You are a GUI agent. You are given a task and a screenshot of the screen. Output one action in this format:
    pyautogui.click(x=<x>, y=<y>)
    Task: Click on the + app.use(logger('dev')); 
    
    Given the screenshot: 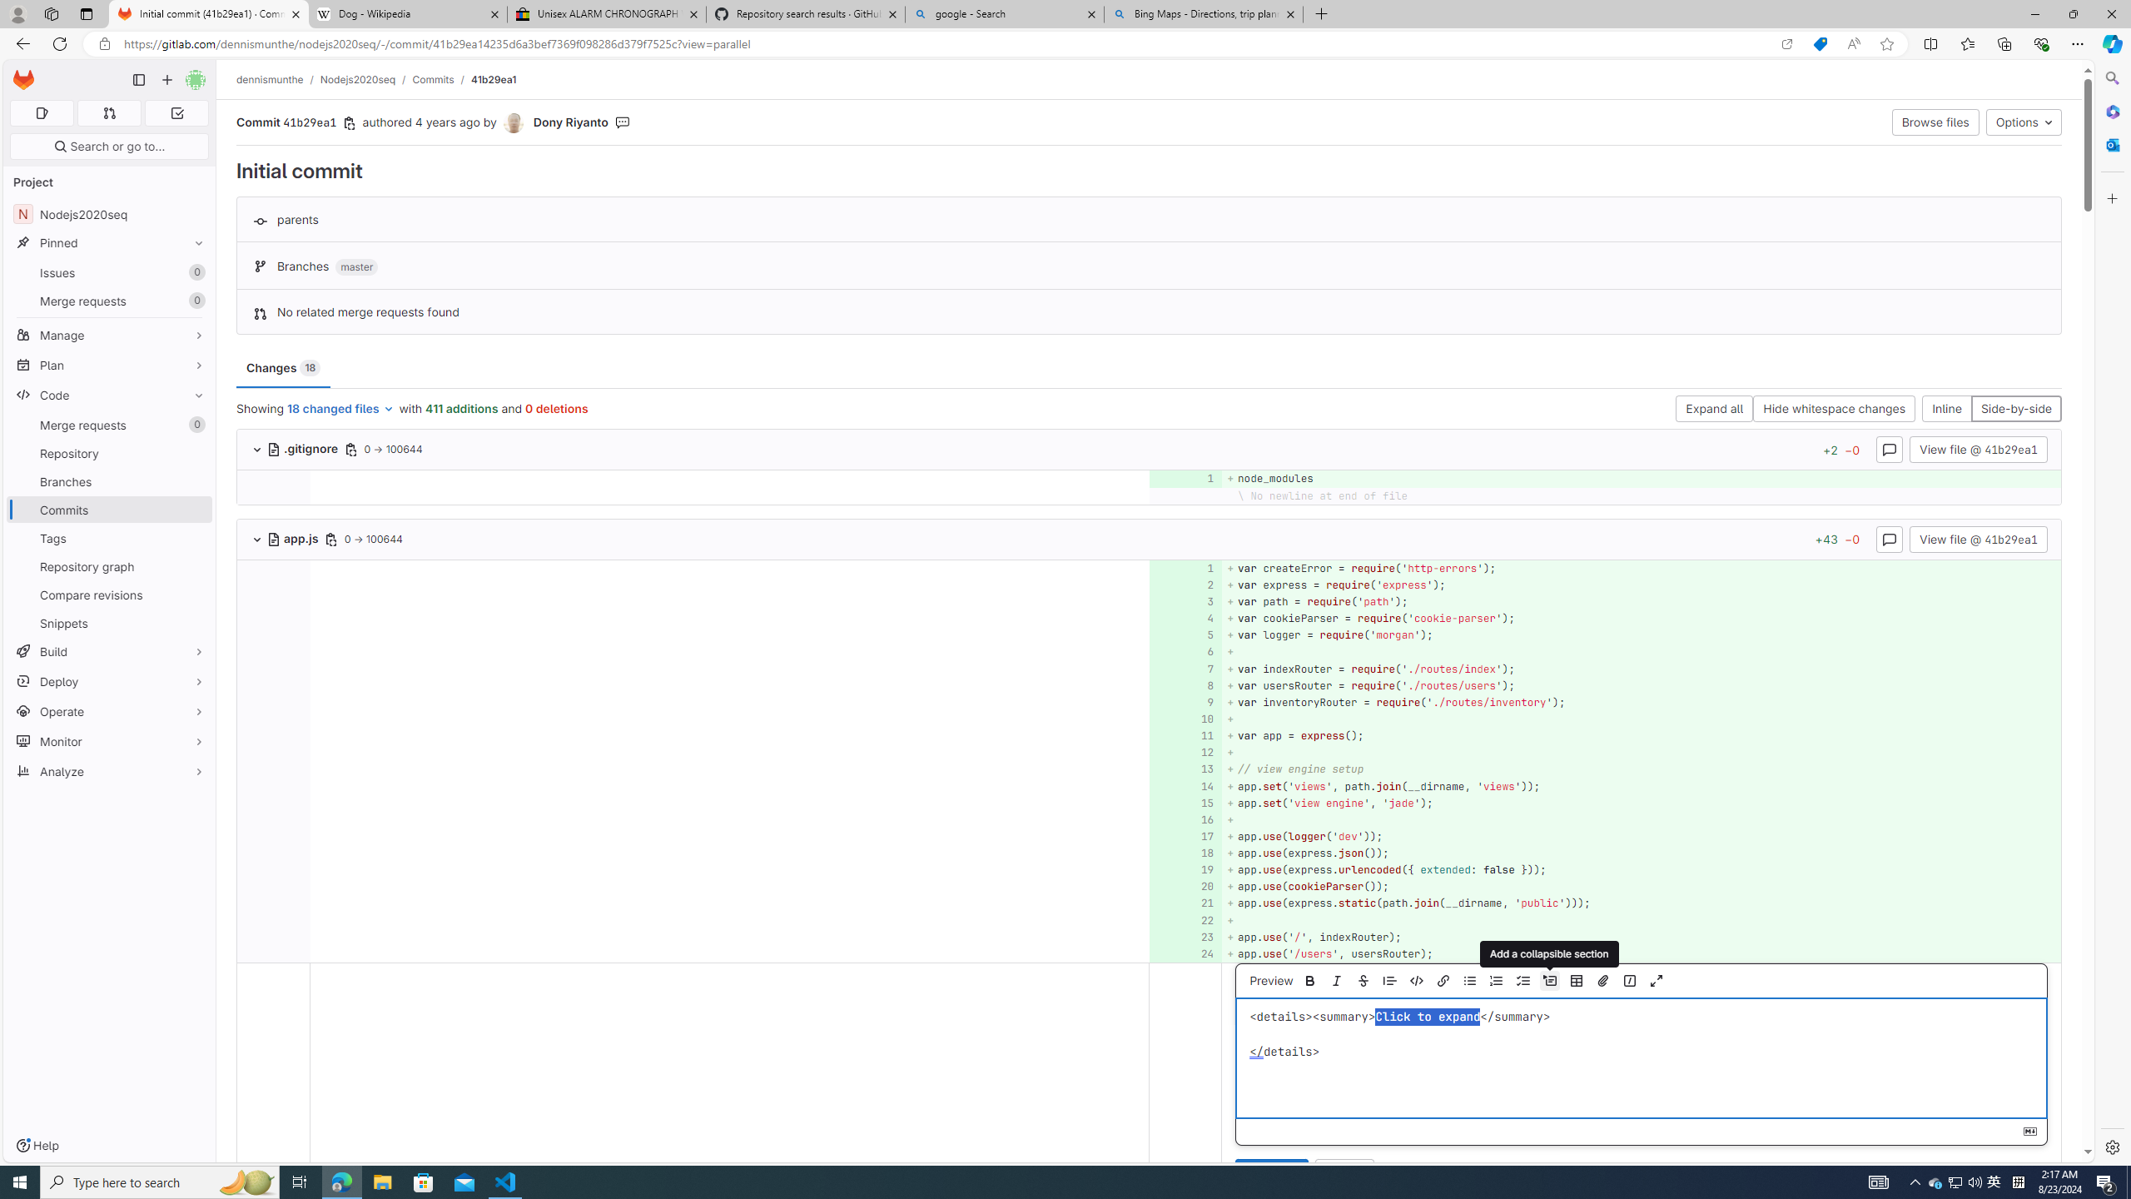 What is the action you would take?
    pyautogui.click(x=1640, y=836)
    